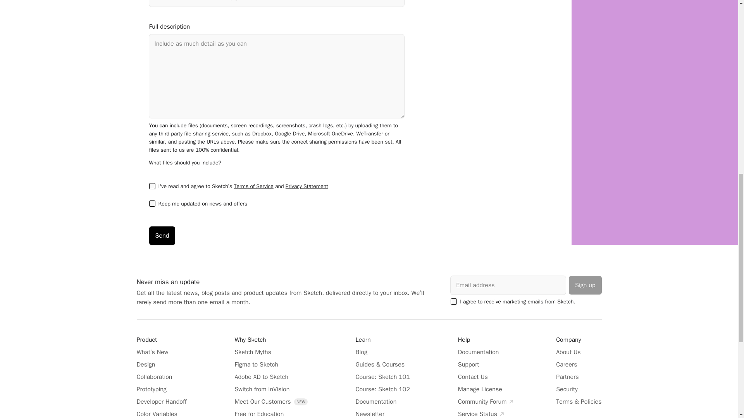 The image size is (744, 418). Describe the element at coordinates (152, 204) in the screenshot. I see `on` at that location.